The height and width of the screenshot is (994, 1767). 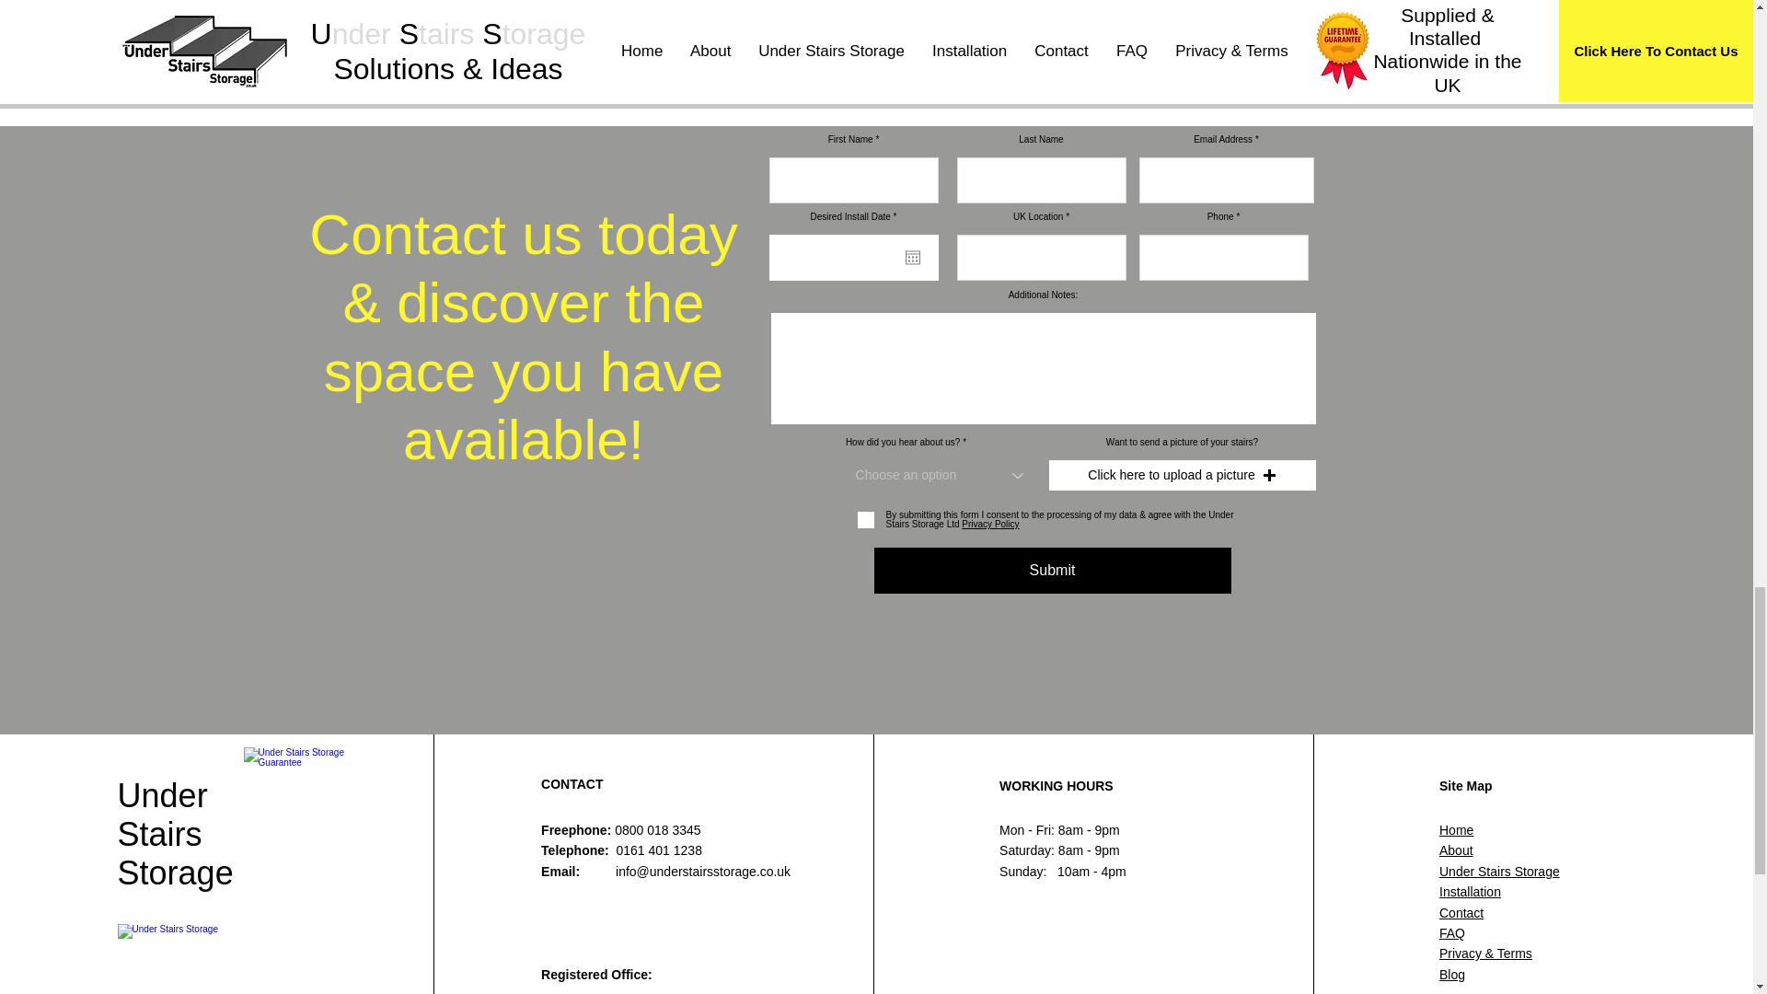 I want to click on Privacy Policy, so click(x=988, y=523).